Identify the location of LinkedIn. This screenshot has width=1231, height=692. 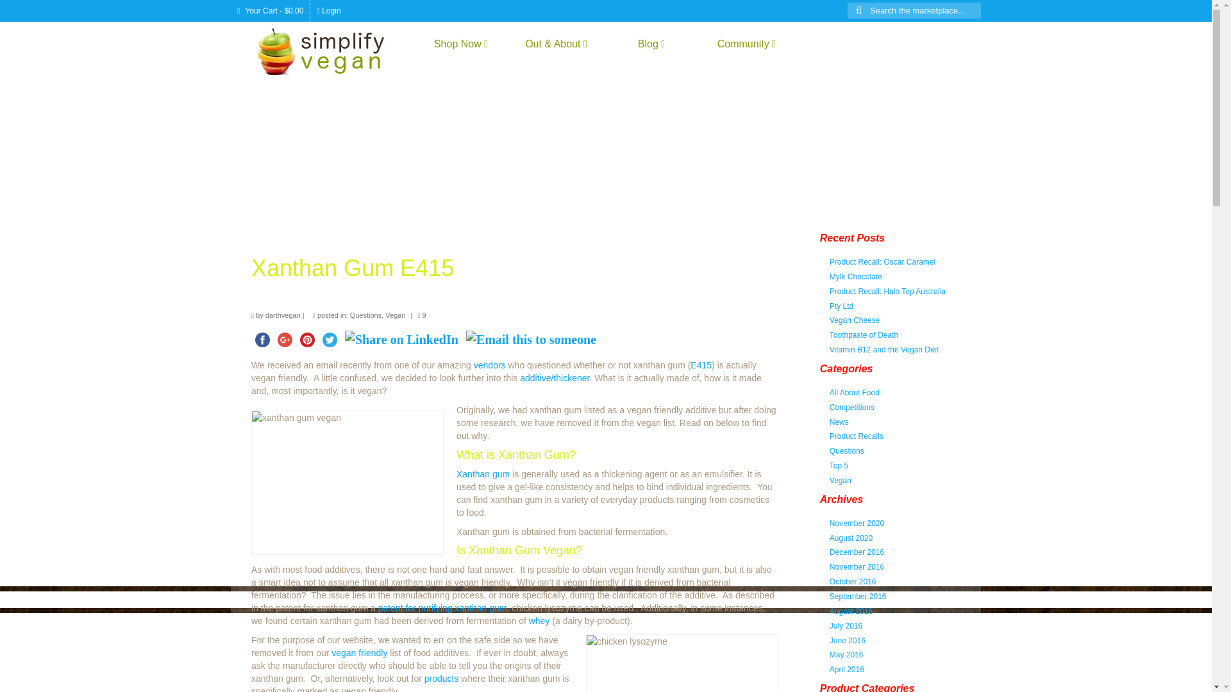
(401, 340).